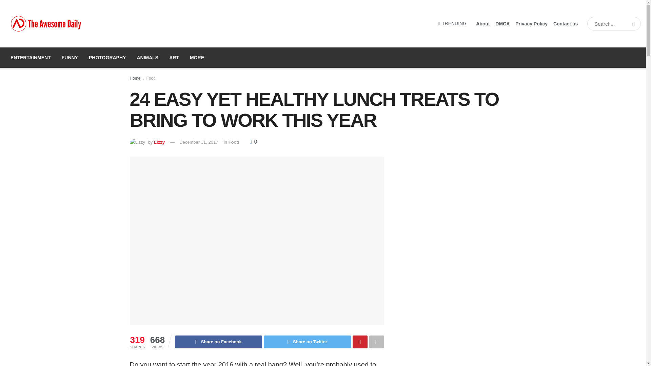 The image size is (651, 366). I want to click on Home, so click(135, 78).